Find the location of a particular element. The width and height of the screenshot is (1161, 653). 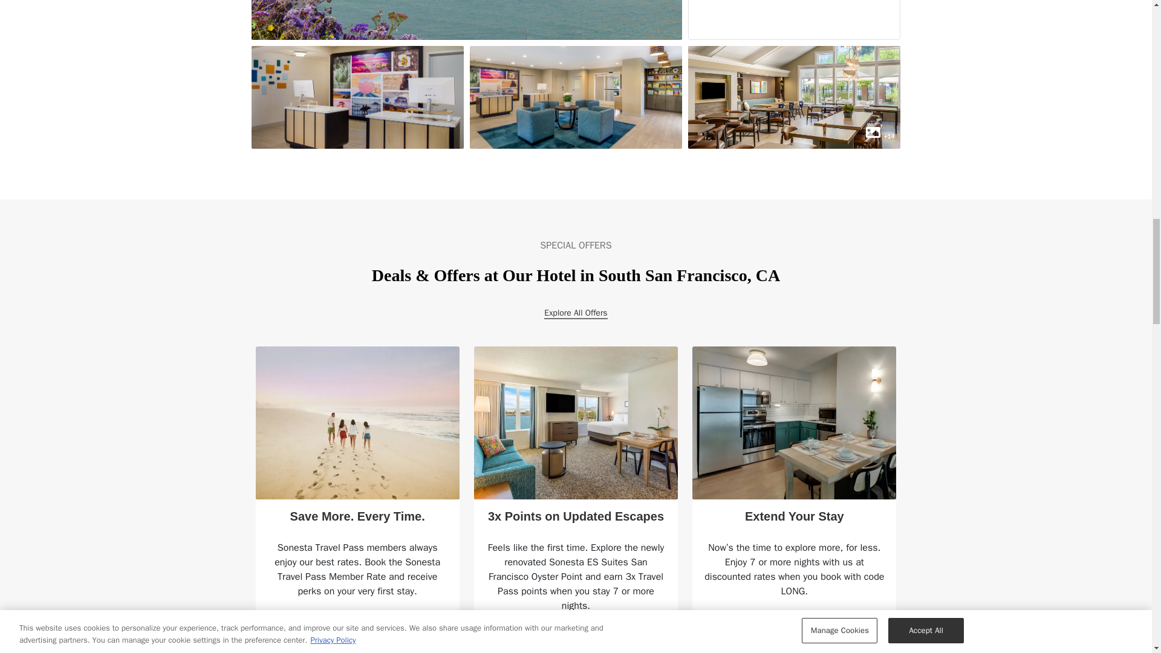

BOOK NOW is located at coordinates (576, 639).